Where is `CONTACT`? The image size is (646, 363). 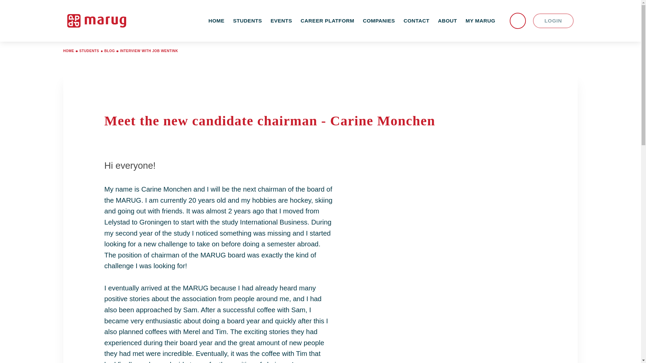
CONTACT is located at coordinates (416, 21).